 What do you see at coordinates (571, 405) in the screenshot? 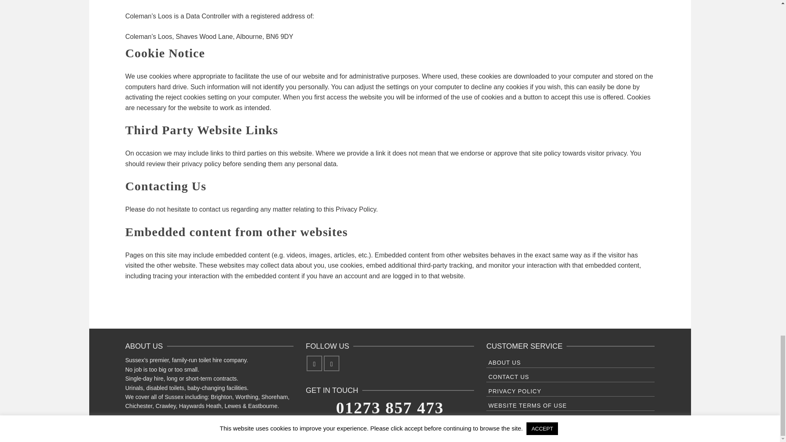
I see `WEBSITE TERMS OF USE` at bounding box center [571, 405].